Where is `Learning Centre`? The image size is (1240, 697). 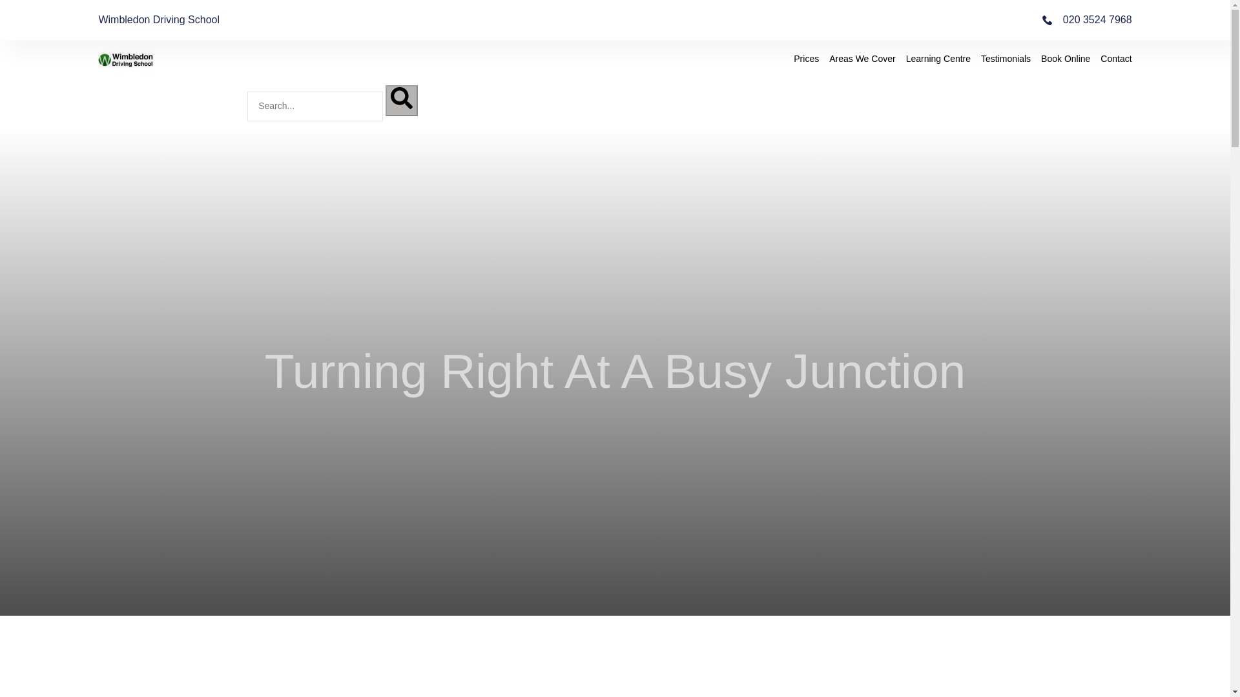
Learning Centre is located at coordinates (938, 59).